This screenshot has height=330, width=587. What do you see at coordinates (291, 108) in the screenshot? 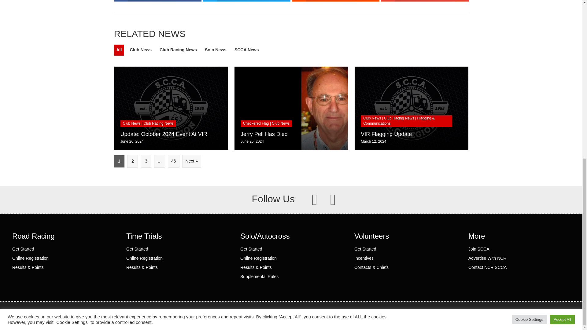
I see `Jerry Pell has died` at bounding box center [291, 108].